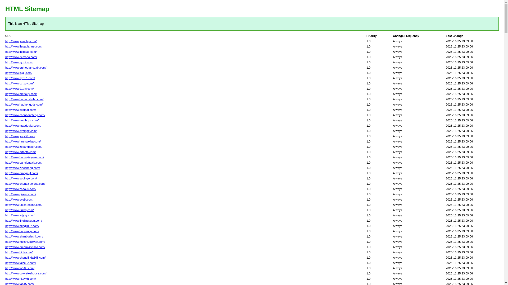 This screenshot has width=508, height=285. What do you see at coordinates (21, 189) in the screenshot?
I see `http://www.zhao39.com/` at bounding box center [21, 189].